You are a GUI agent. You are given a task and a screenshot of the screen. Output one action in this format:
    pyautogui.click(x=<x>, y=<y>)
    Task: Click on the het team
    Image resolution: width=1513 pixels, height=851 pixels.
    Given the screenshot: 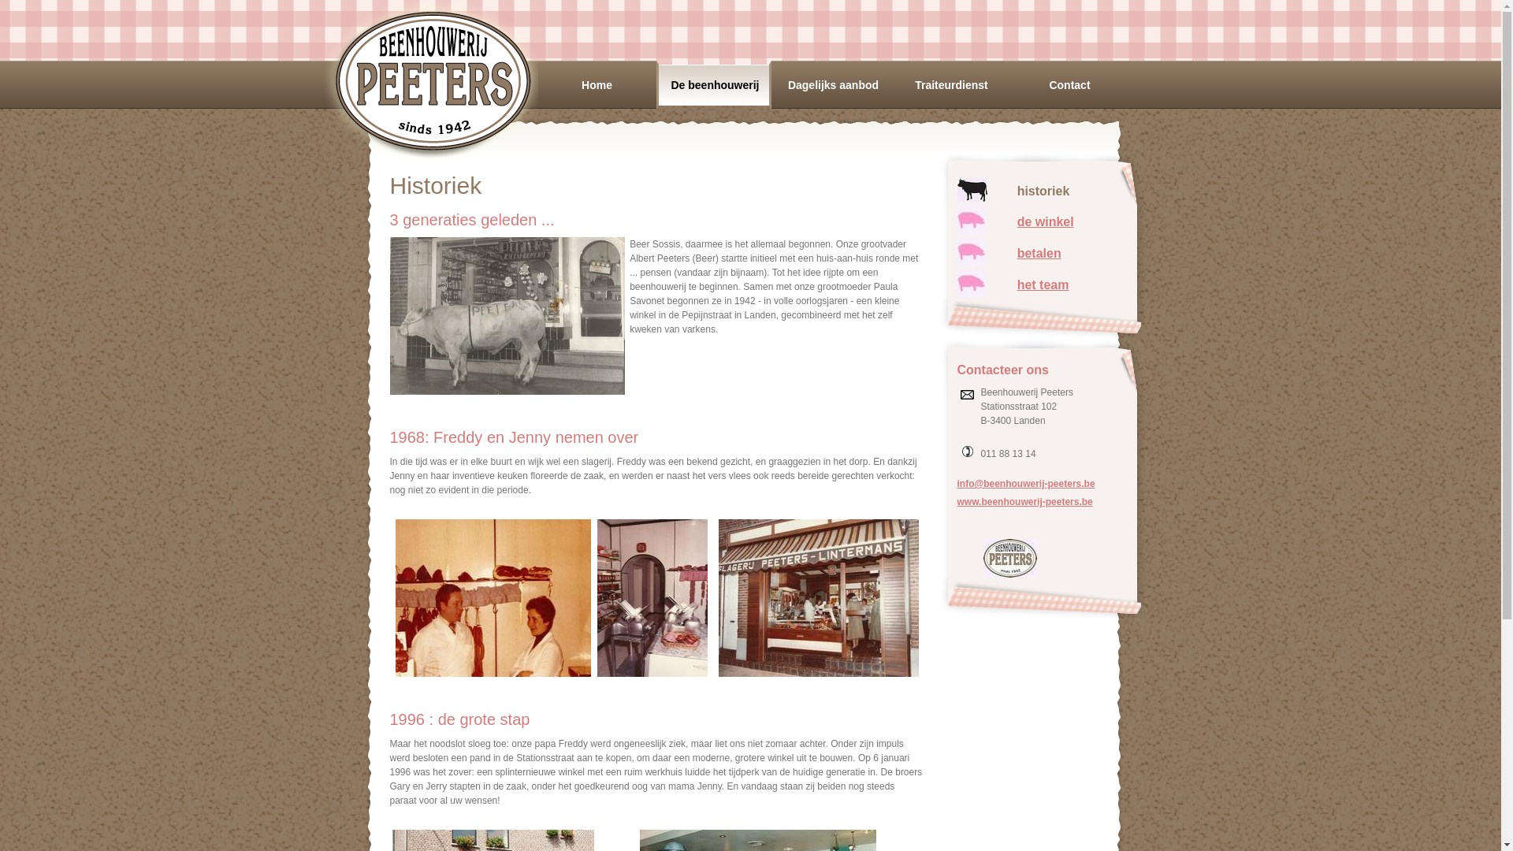 What is the action you would take?
    pyautogui.click(x=1043, y=285)
    